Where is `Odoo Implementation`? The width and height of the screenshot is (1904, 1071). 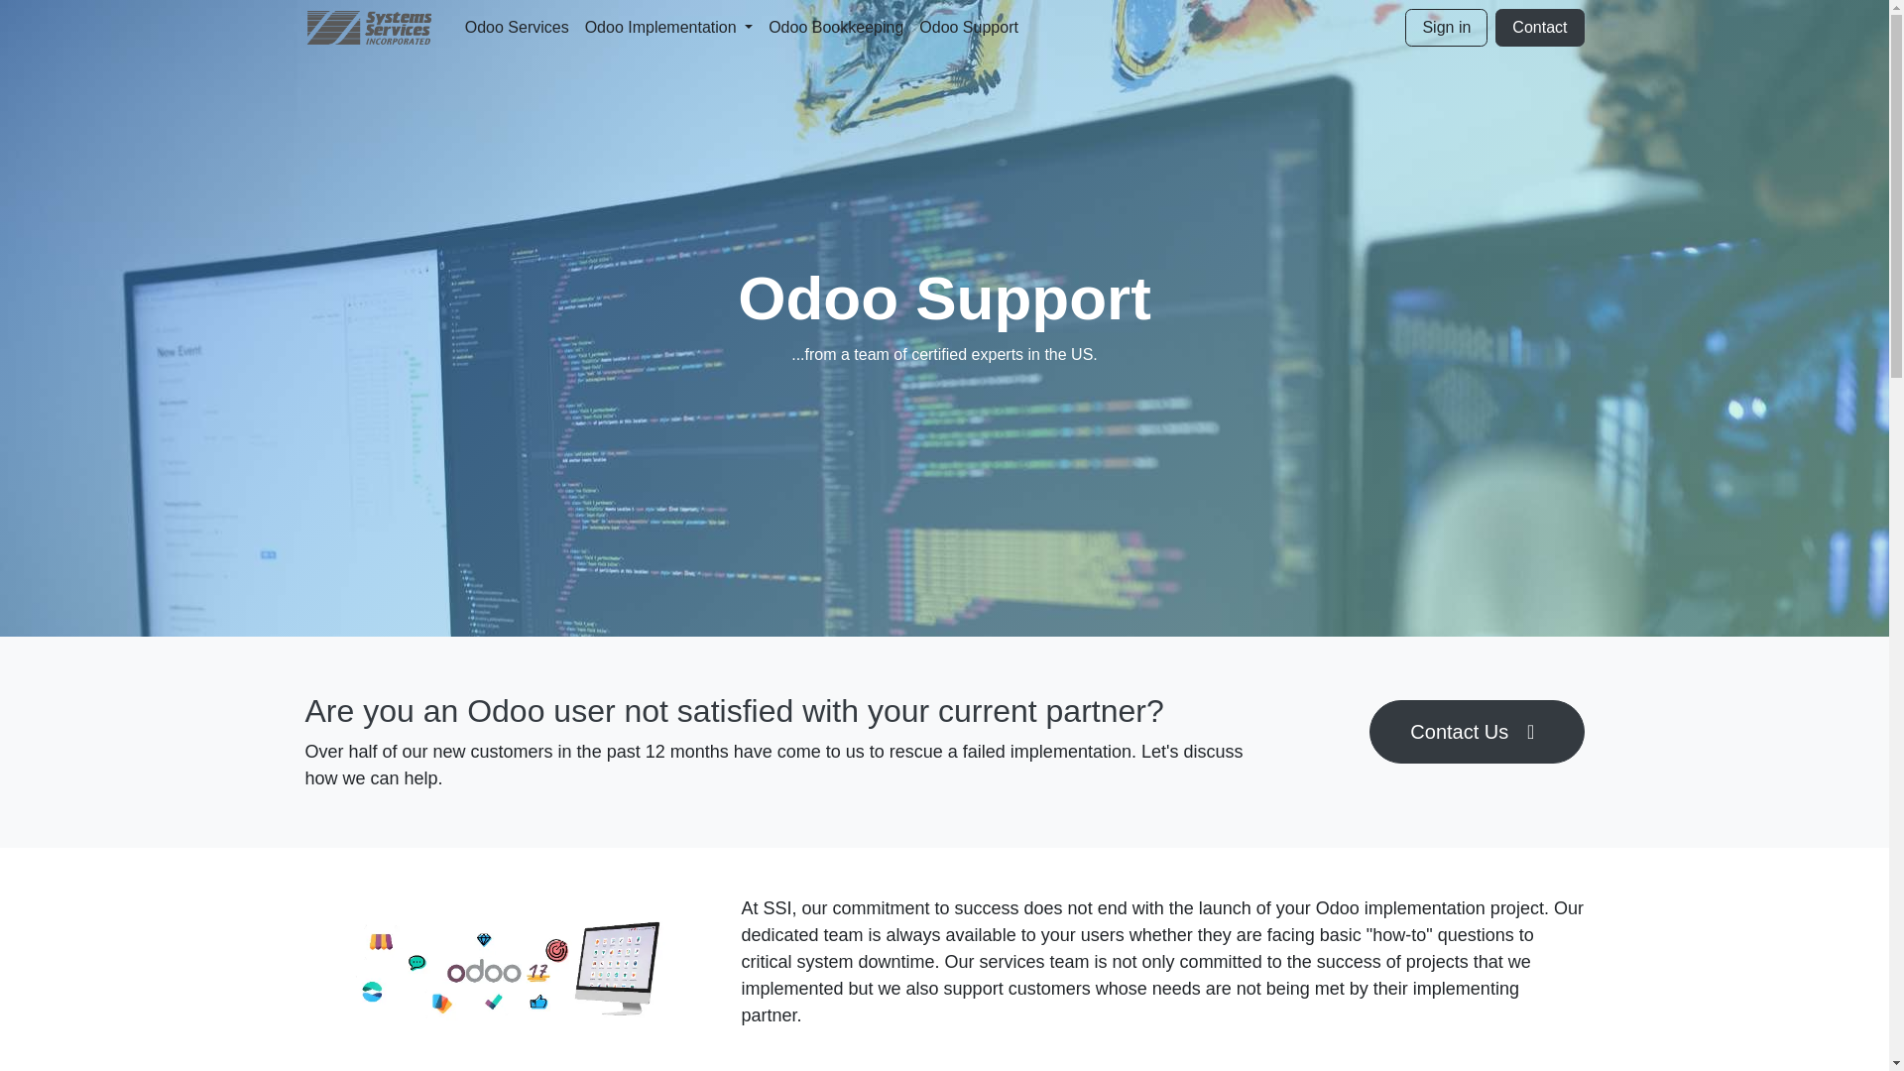 Odoo Implementation is located at coordinates (668, 27).